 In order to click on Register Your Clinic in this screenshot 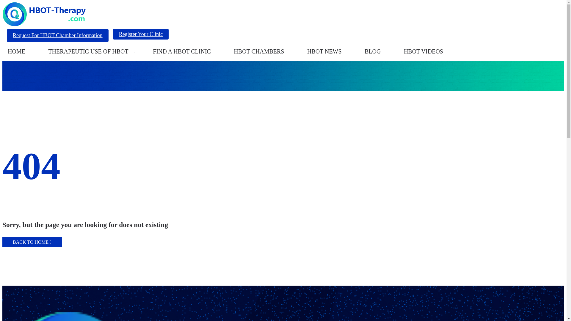, I will do `click(141, 34)`.